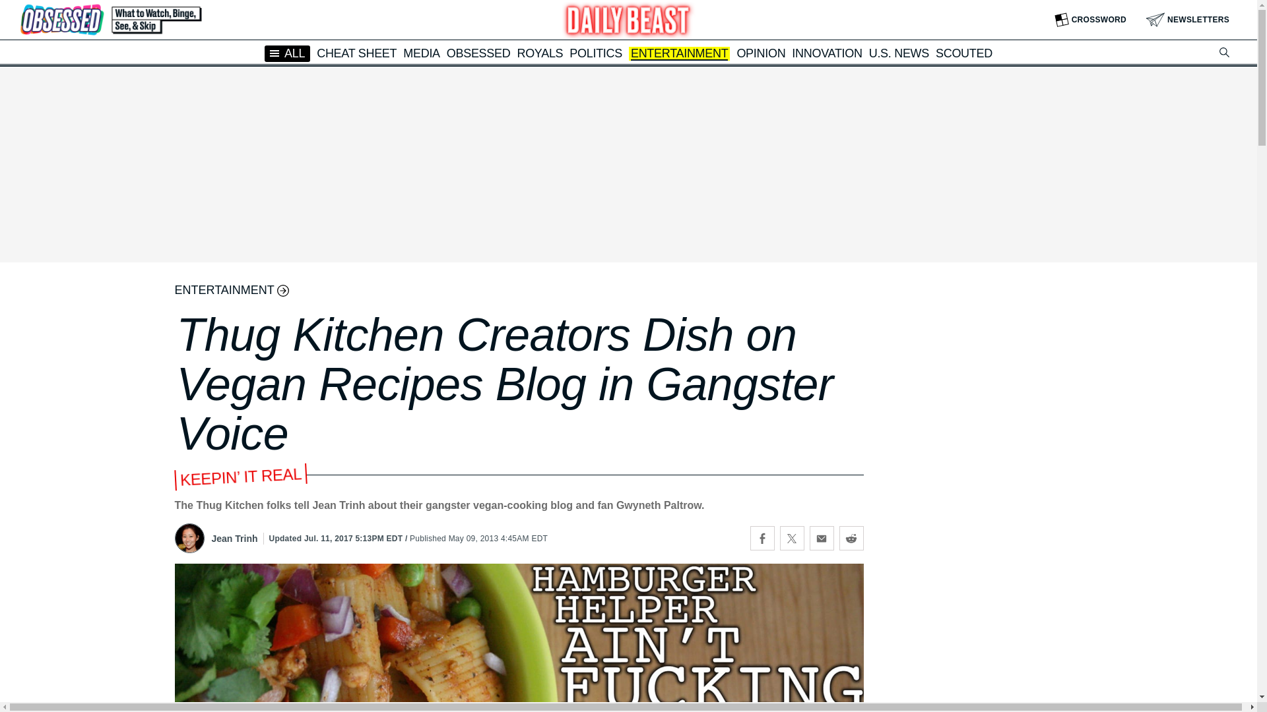 The height and width of the screenshot is (712, 1267). What do you see at coordinates (478, 53) in the screenshot?
I see `OBSESSED` at bounding box center [478, 53].